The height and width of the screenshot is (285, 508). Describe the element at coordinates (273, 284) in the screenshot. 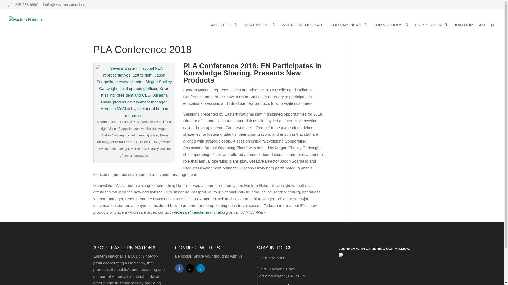

I see `CONTACT US` at that location.